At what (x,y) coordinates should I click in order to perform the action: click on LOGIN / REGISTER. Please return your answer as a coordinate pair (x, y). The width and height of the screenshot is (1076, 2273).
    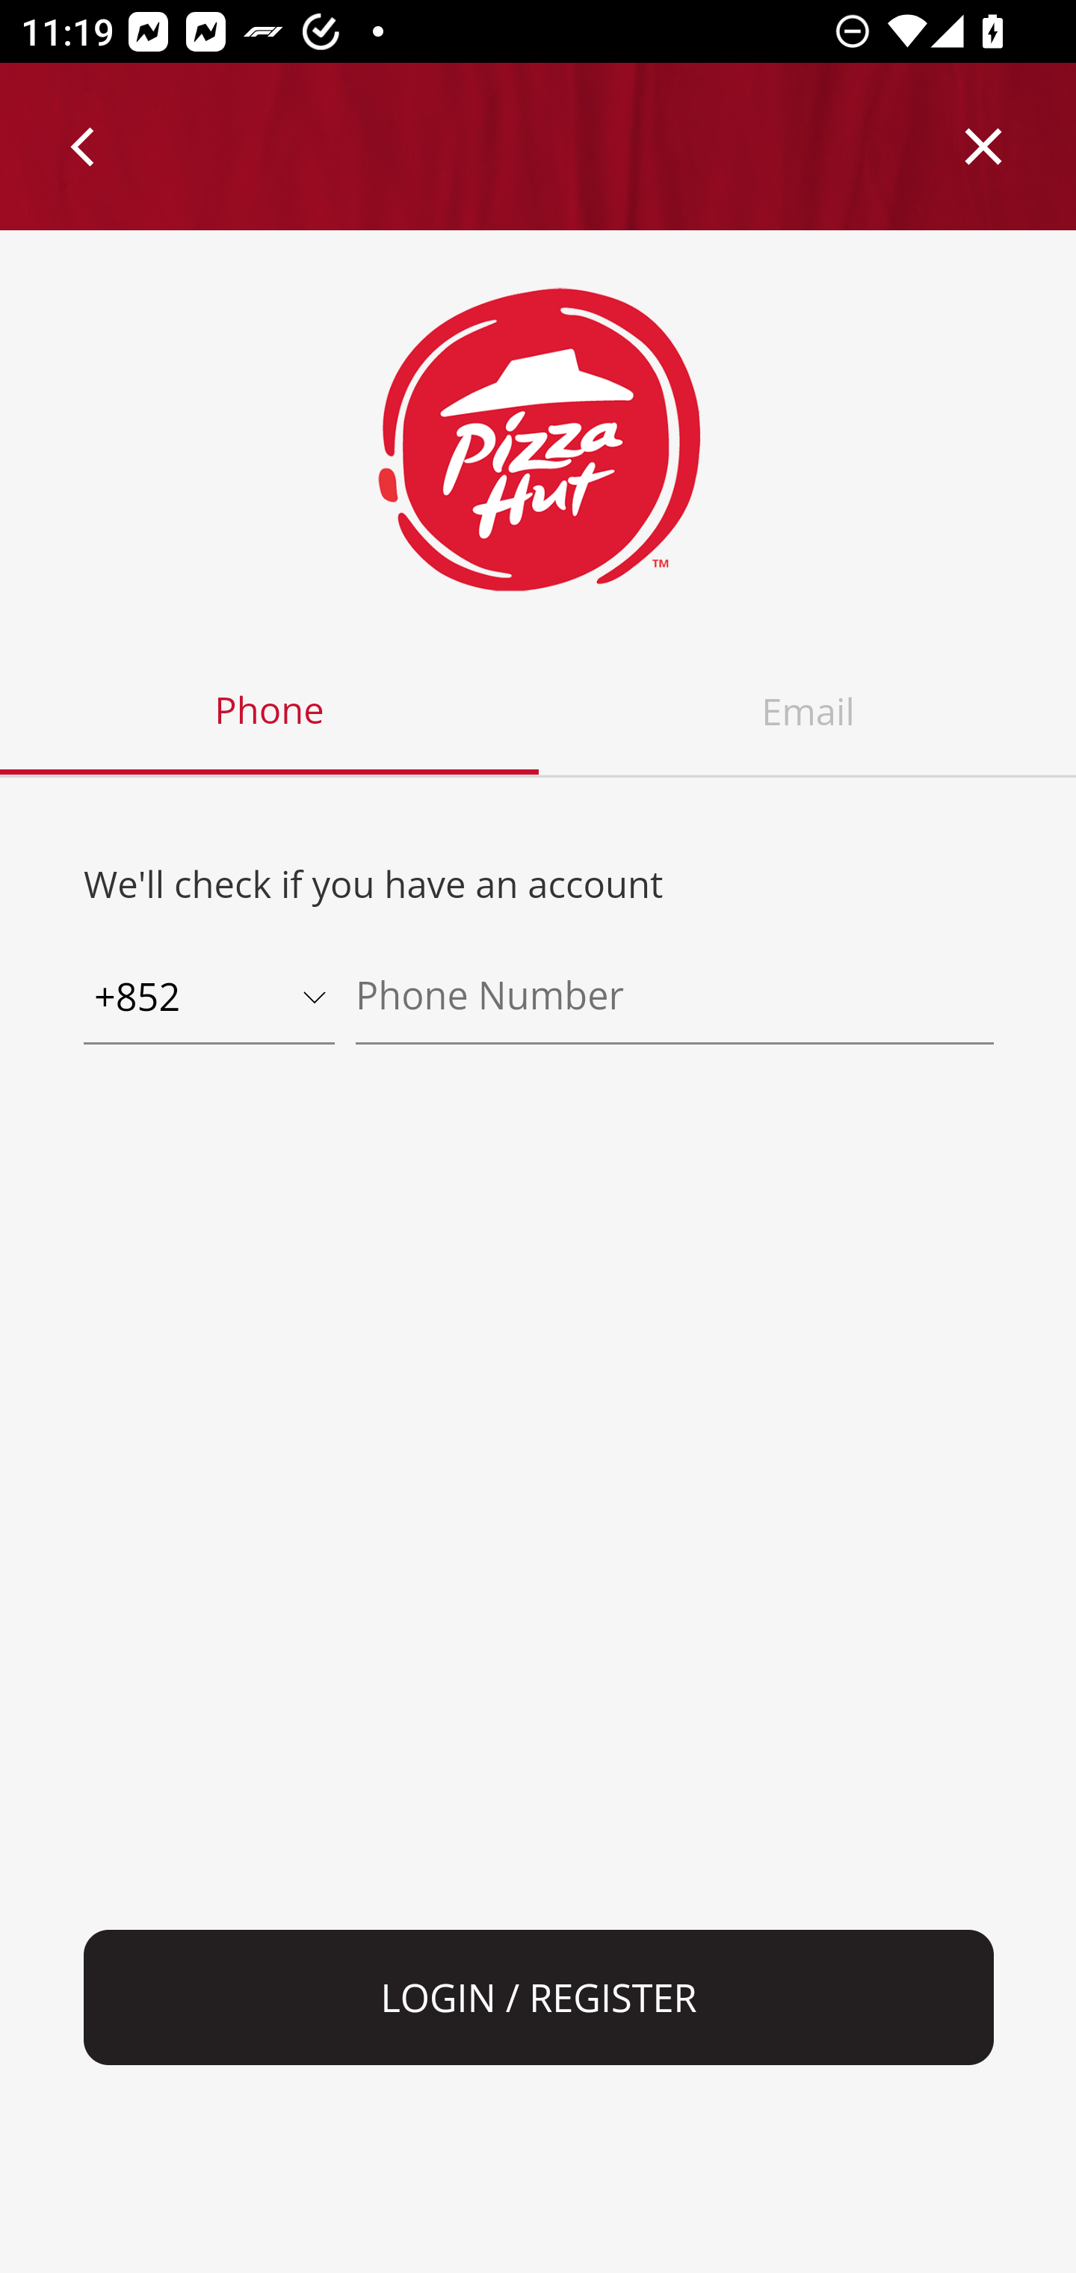
    Looking at the image, I should click on (539, 1998).